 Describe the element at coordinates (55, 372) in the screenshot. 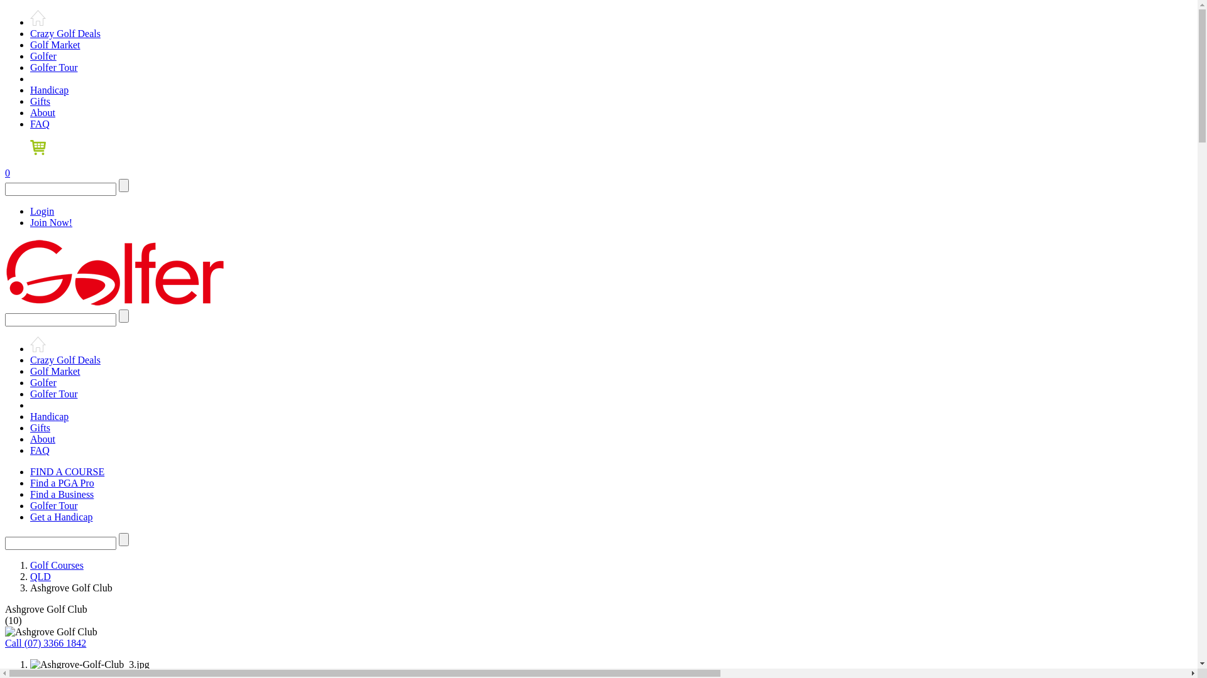

I see `Golf Market` at that location.